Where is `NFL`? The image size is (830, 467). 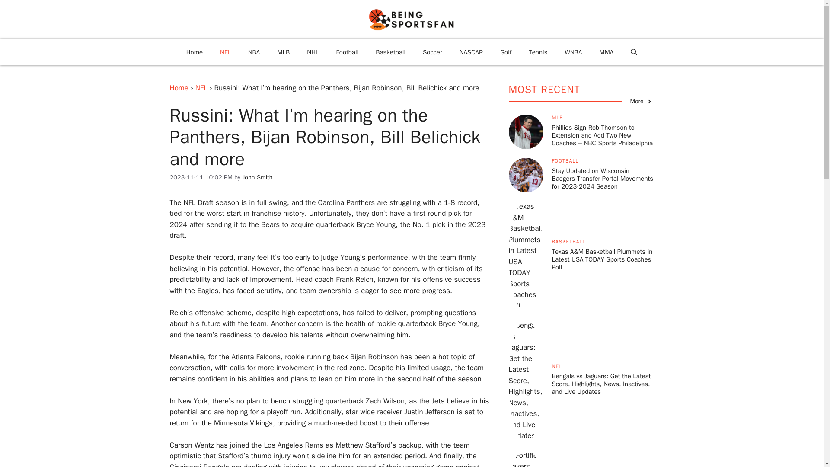
NFL is located at coordinates (201, 88).